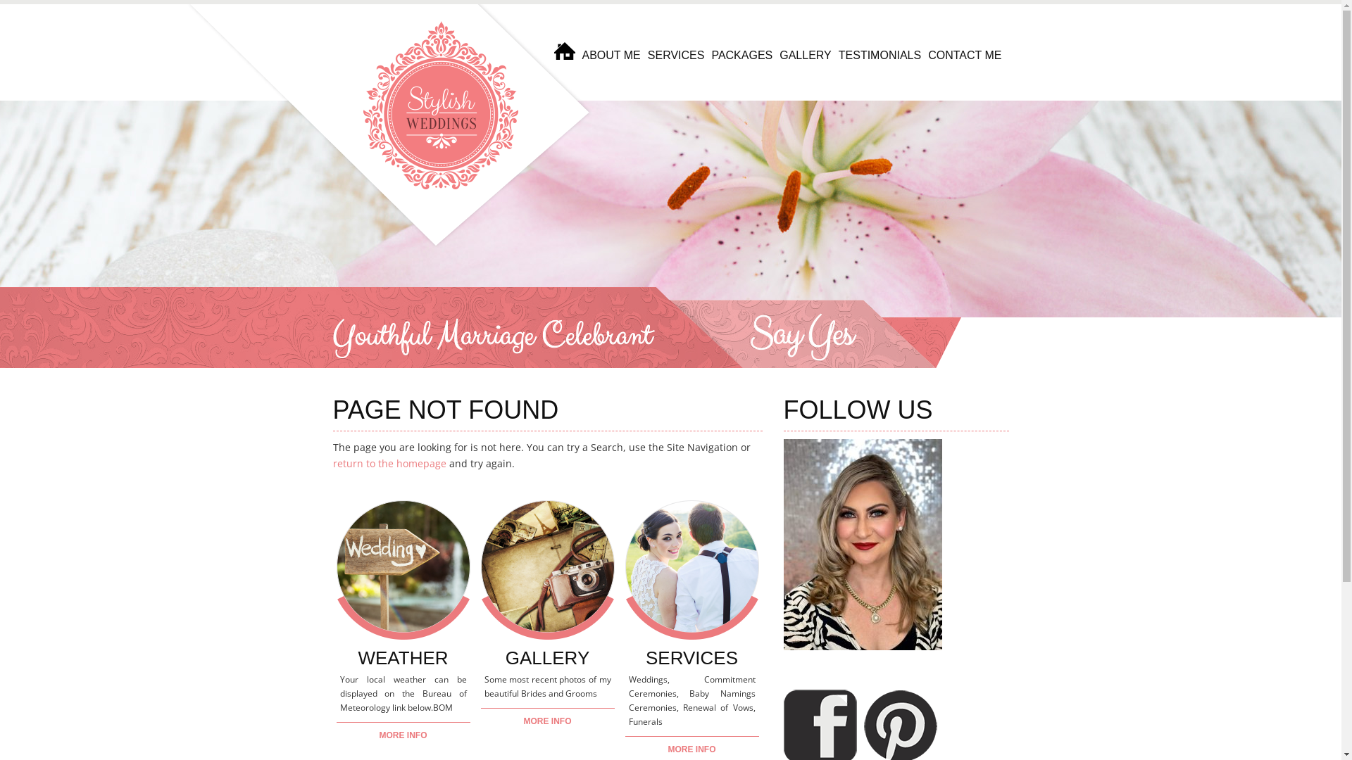 This screenshot has width=1352, height=760. What do you see at coordinates (389, 463) in the screenshot?
I see `return to the homepage` at bounding box center [389, 463].